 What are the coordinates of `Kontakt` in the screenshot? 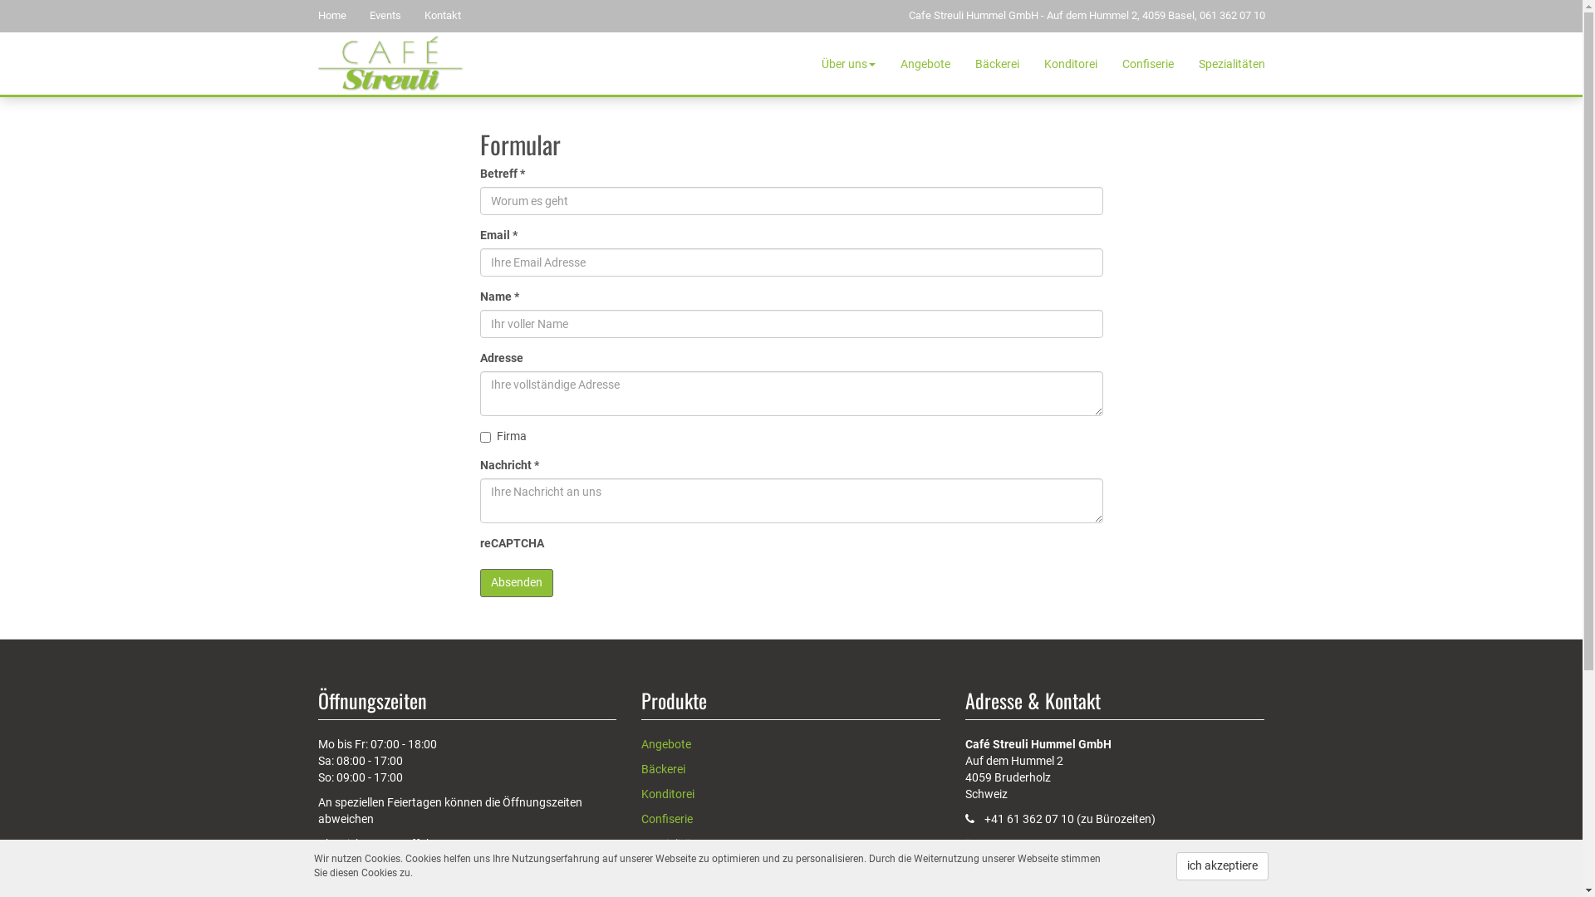 It's located at (451, 16).